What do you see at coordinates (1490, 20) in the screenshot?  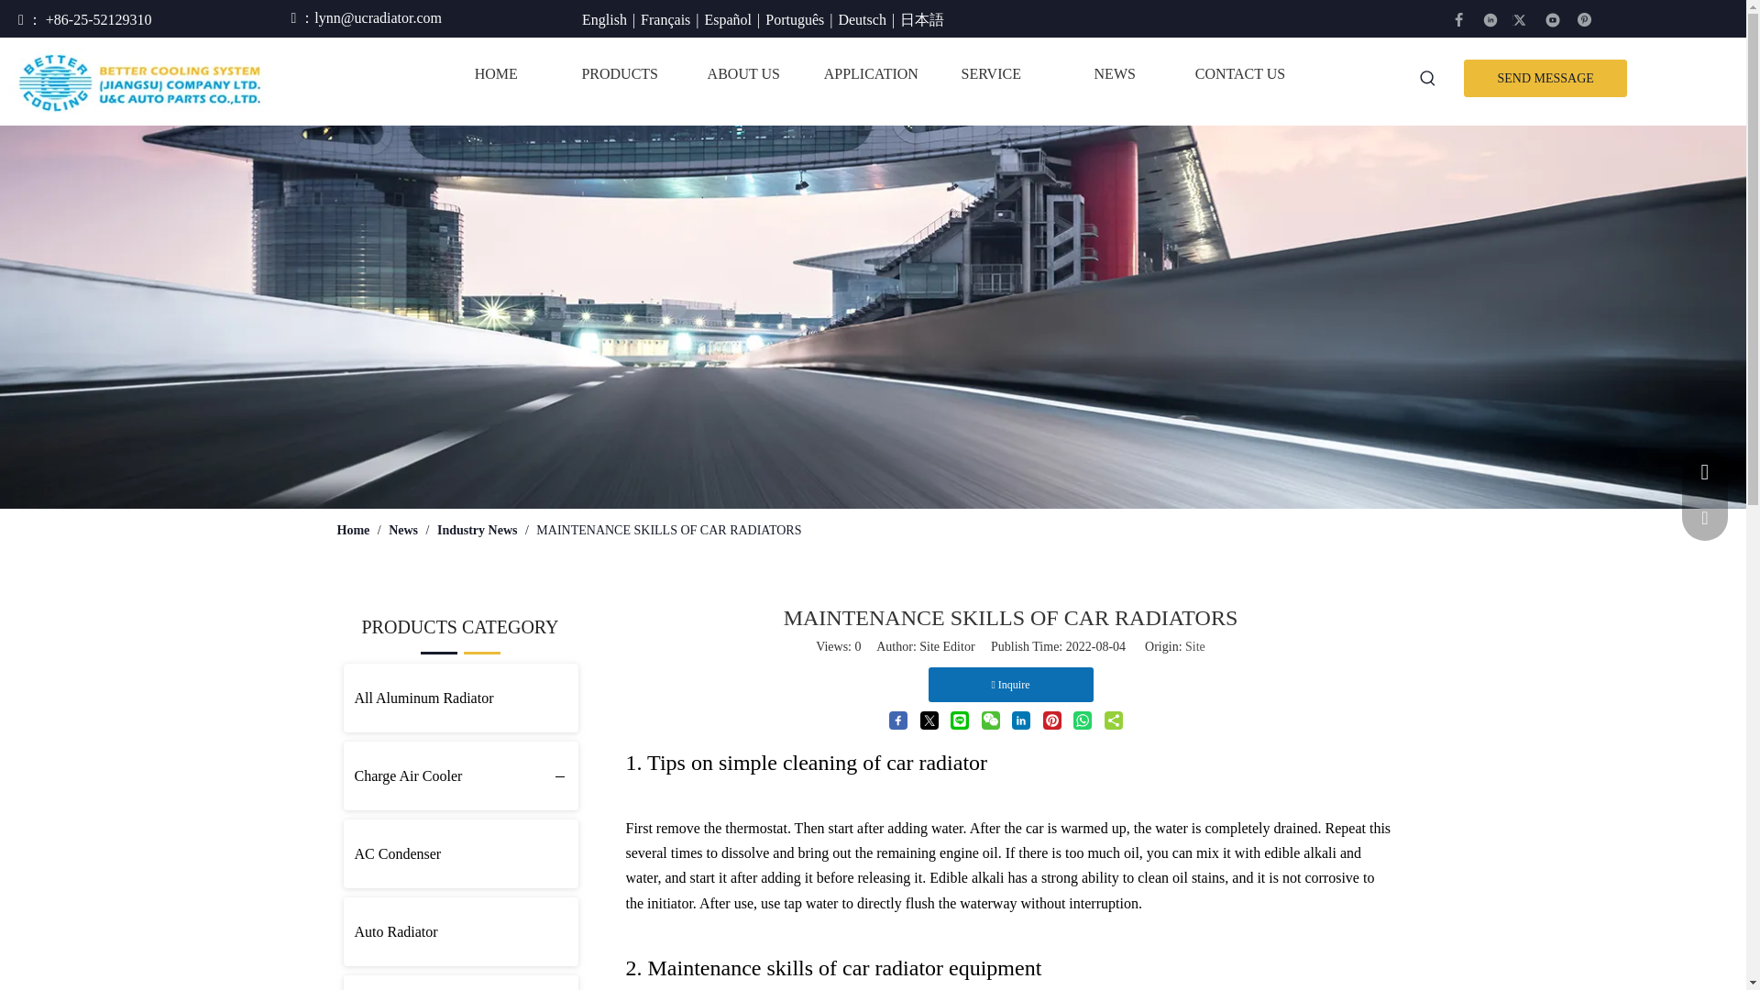 I see `Linkedin` at bounding box center [1490, 20].